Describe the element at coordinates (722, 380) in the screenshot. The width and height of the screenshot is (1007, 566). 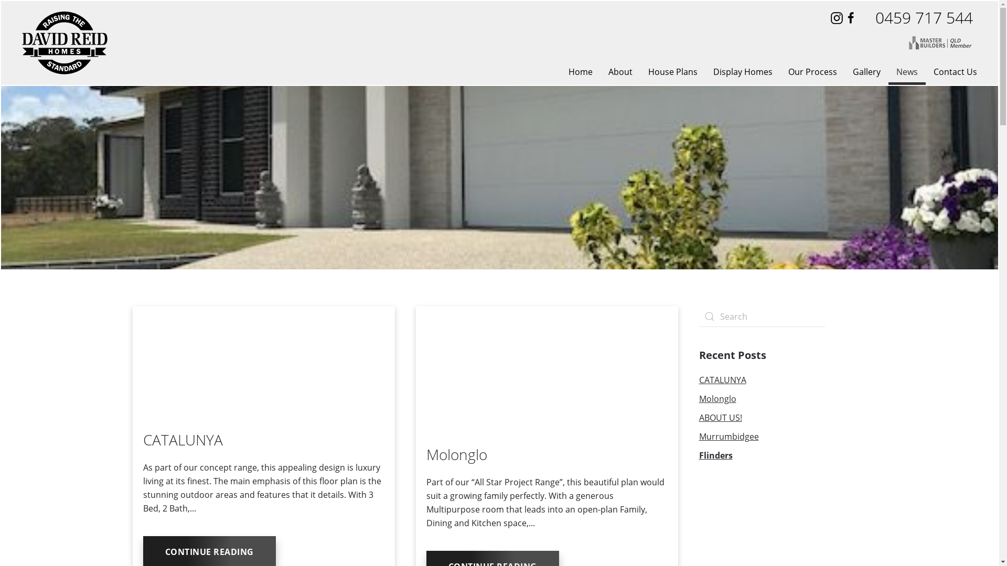
I see `CATALUNYA` at that location.